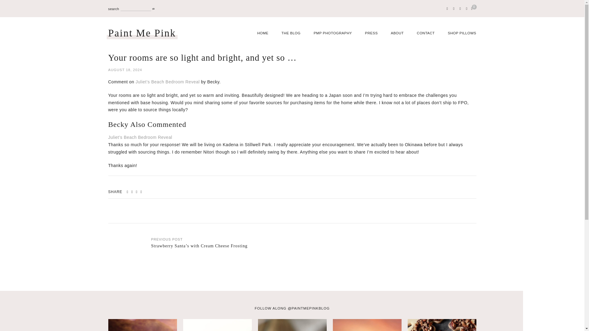 The width and height of the screenshot is (589, 331). Describe the element at coordinates (142, 33) in the screenshot. I see `Paint Me Pink` at that location.